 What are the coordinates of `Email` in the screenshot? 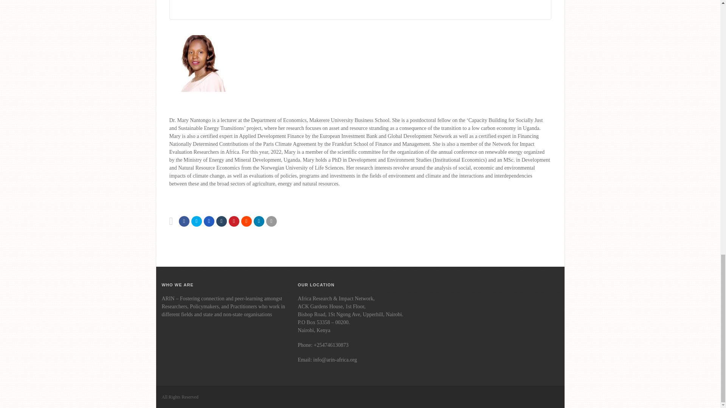 It's located at (271, 221).